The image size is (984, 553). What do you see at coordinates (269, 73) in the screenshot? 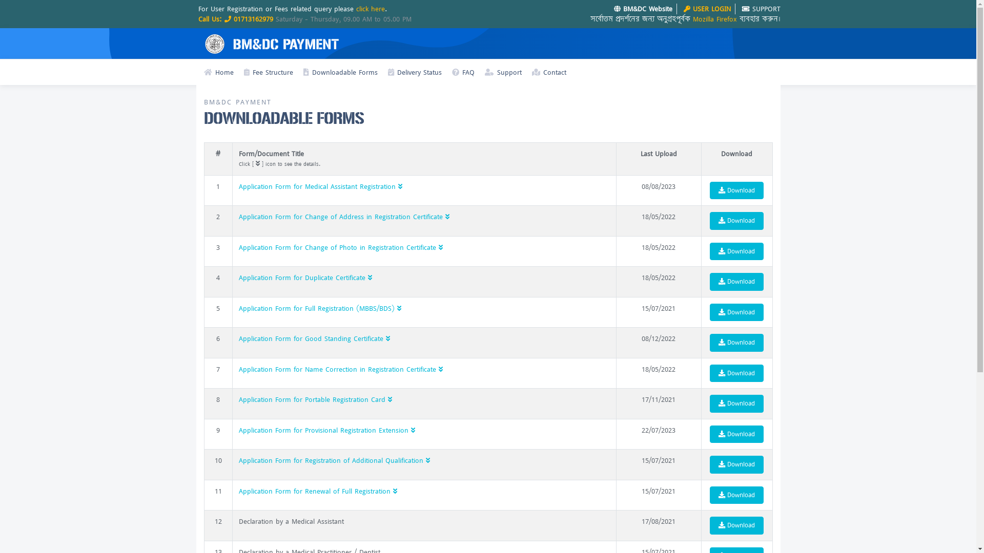
I see `Fee Structure` at bounding box center [269, 73].